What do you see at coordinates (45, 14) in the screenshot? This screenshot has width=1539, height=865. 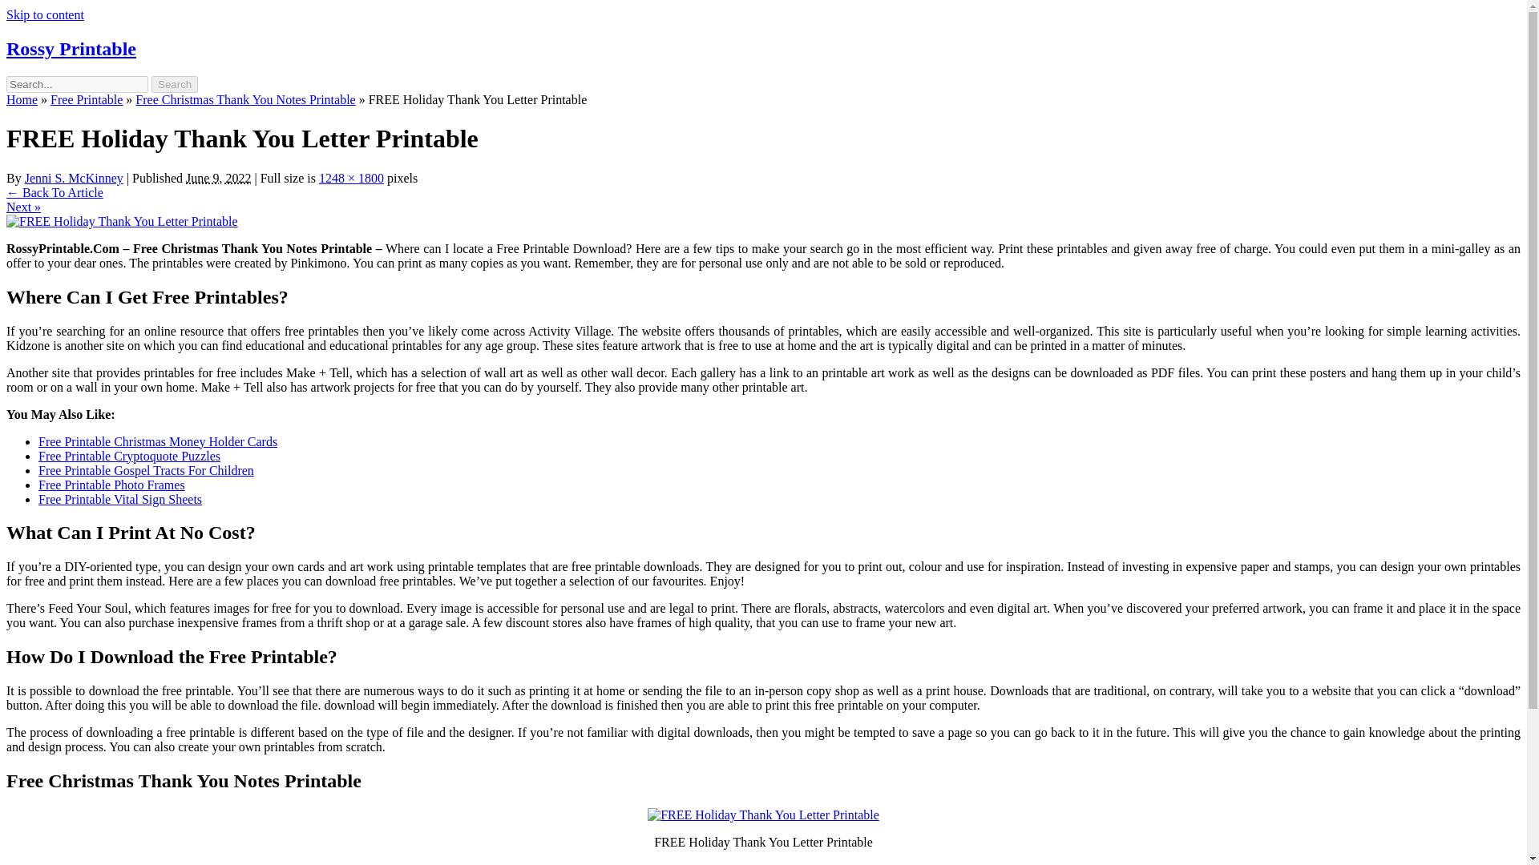 I see `Skip to content` at bounding box center [45, 14].